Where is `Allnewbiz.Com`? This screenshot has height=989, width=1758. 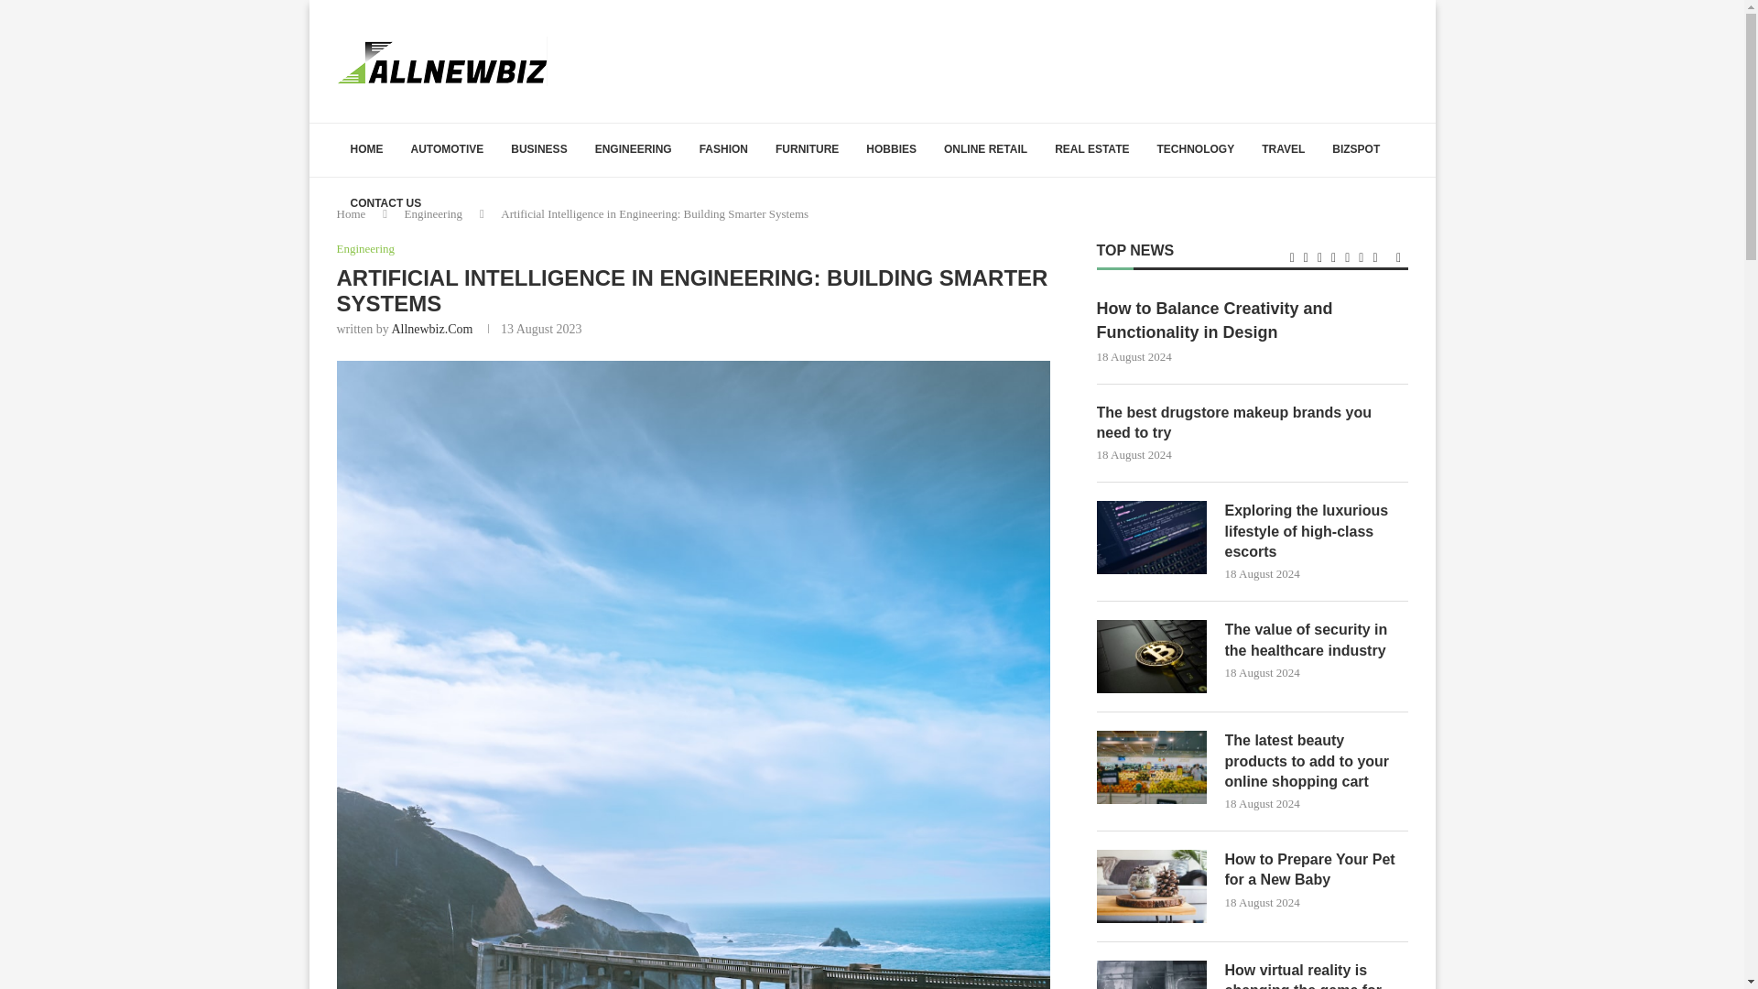
Allnewbiz.Com is located at coordinates (431, 330).